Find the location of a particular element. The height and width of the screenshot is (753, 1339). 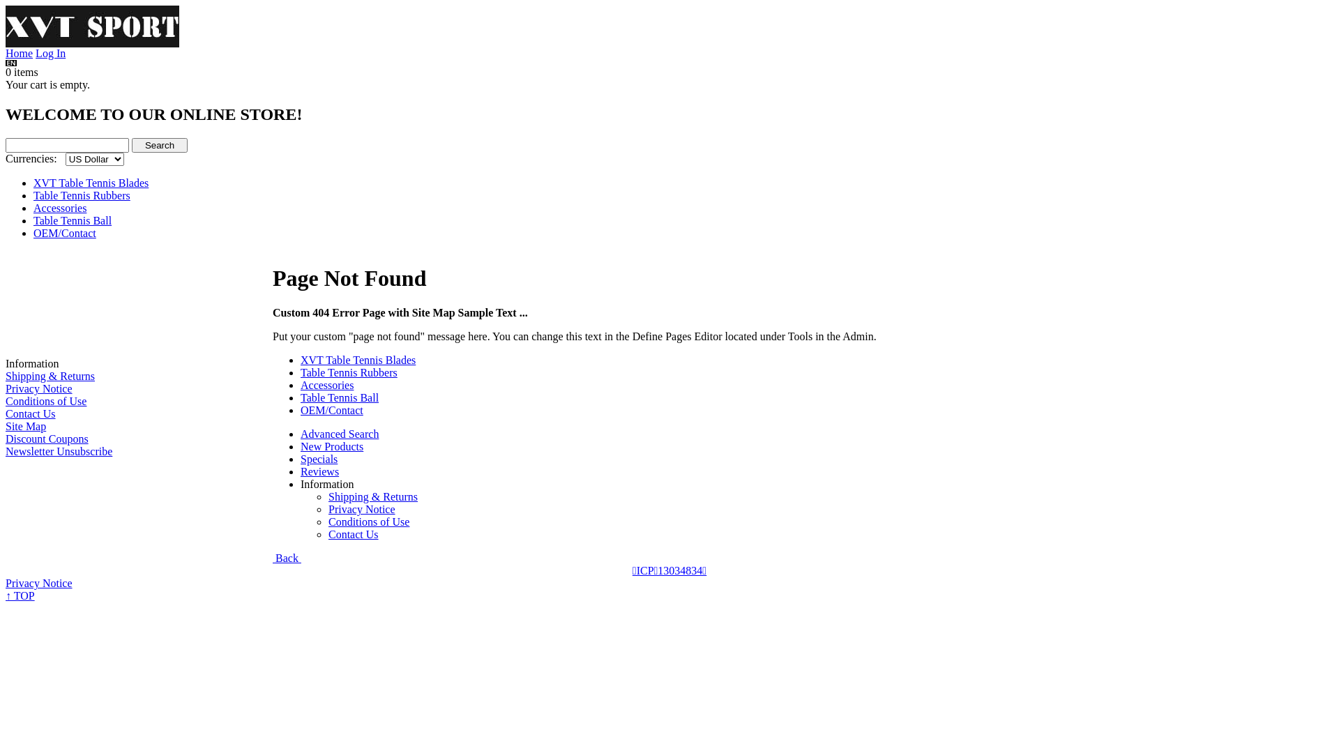

Log In is located at coordinates (50, 53).